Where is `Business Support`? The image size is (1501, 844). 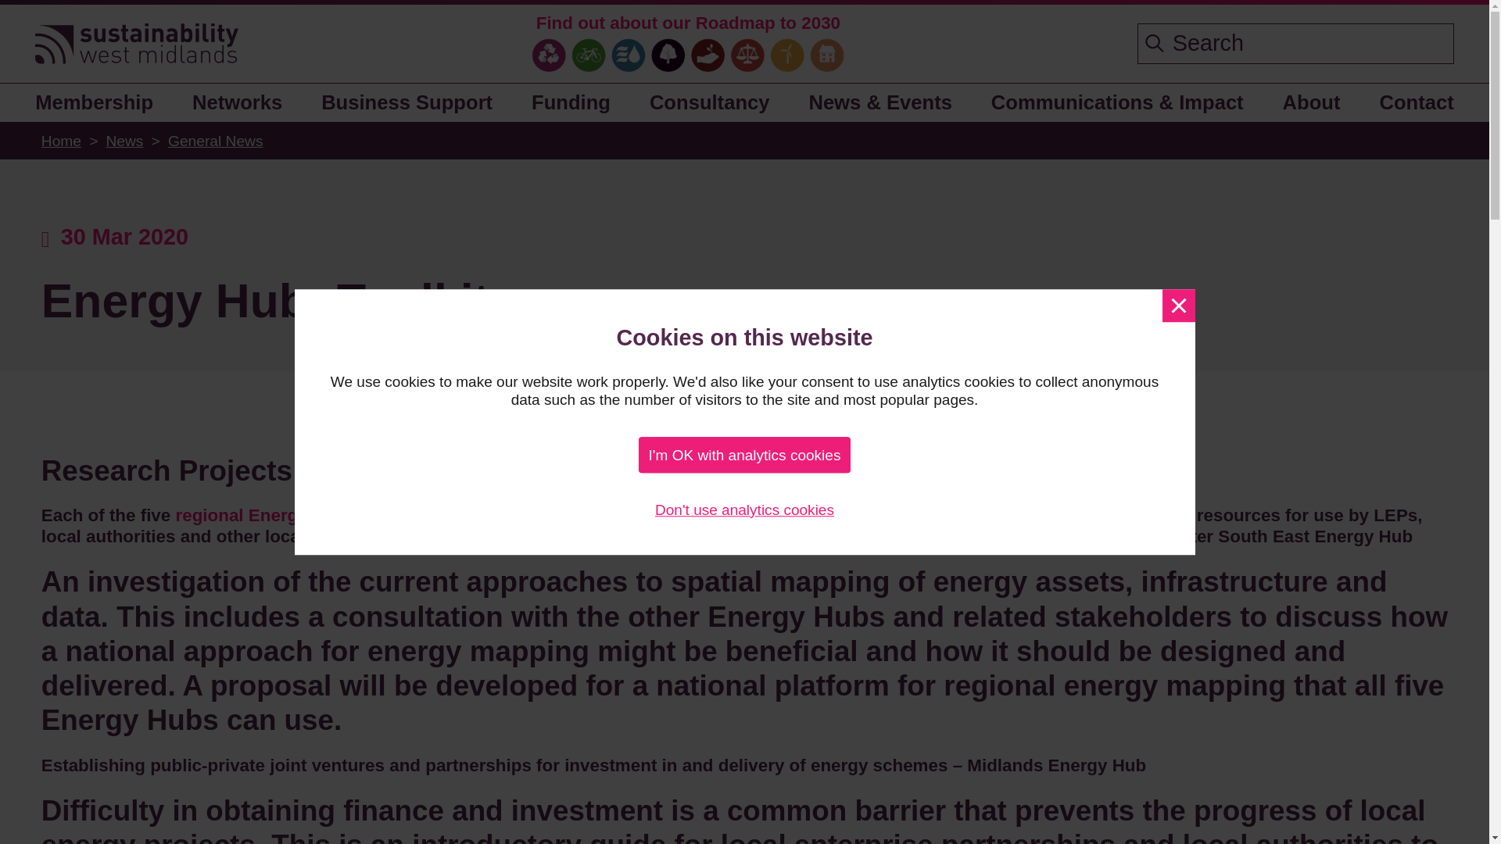 Business Support is located at coordinates (407, 102).